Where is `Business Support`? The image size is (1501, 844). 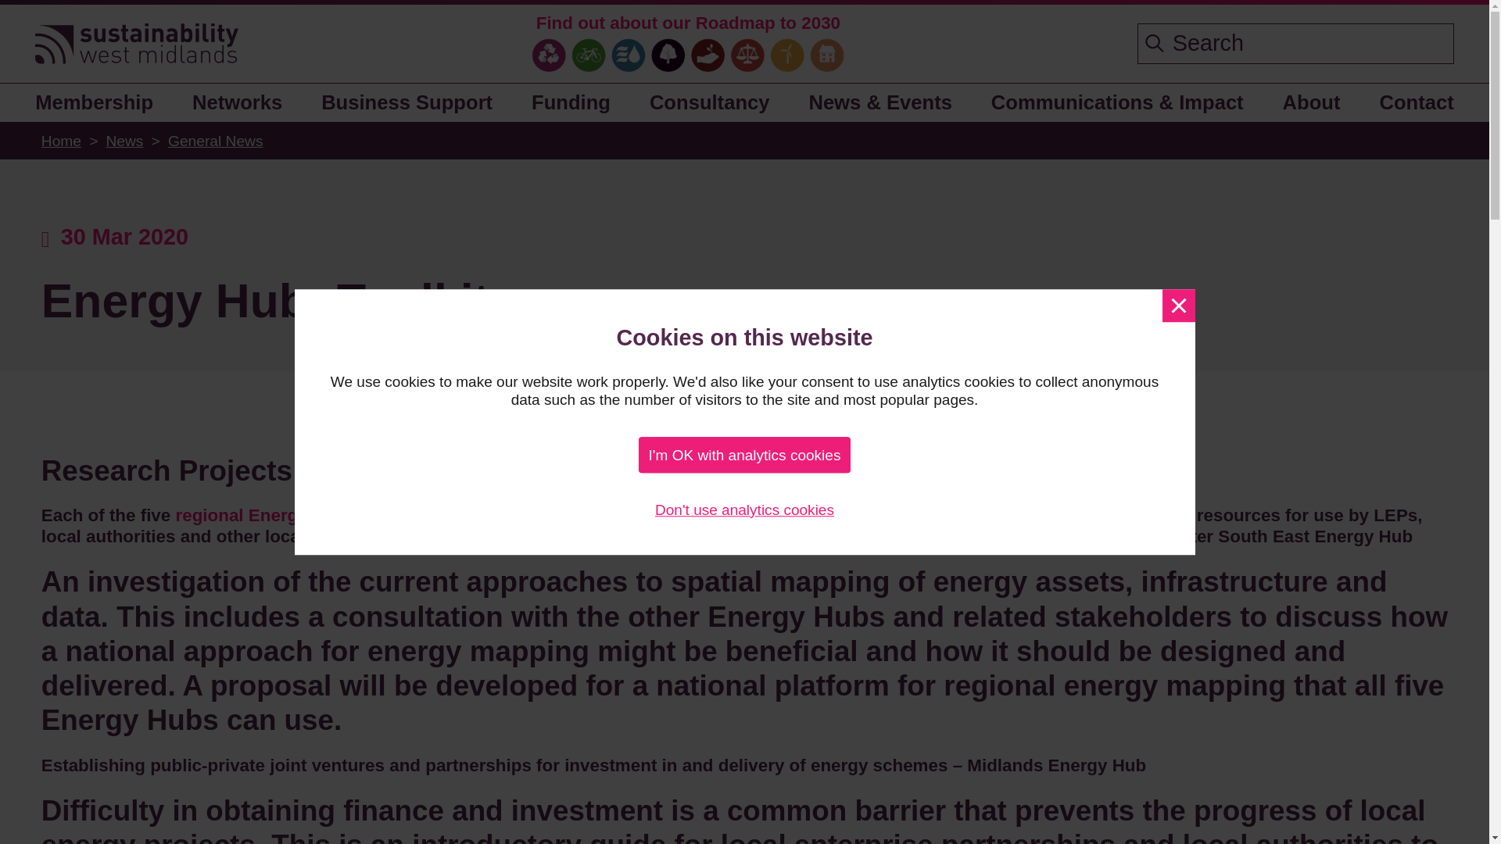 Business Support is located at coordinates (407, 102).